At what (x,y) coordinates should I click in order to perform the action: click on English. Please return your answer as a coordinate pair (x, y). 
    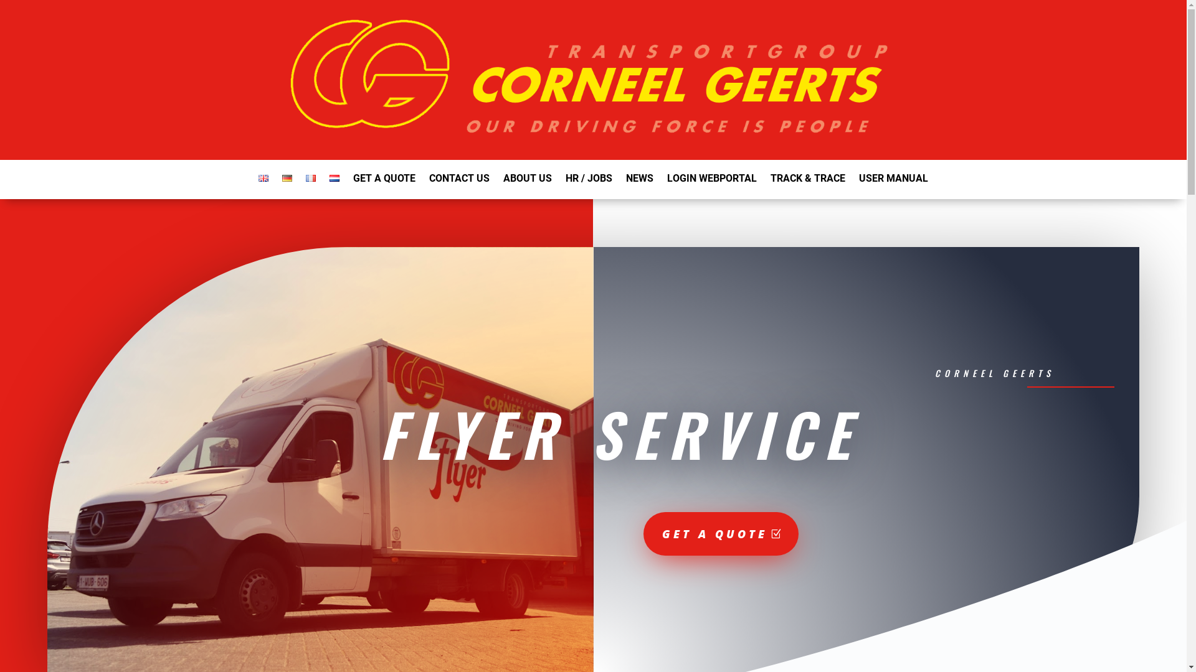
    Looking at the image, I should click on (263, 178).